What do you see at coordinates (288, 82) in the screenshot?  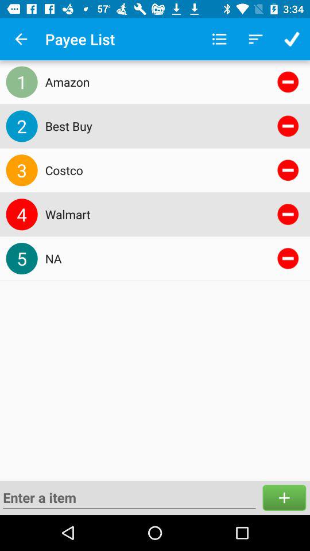 I see `remove` at bounding box center [288, 82].